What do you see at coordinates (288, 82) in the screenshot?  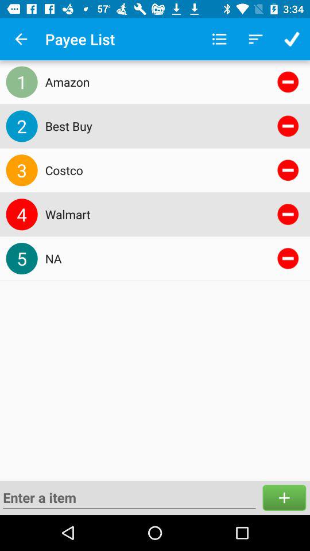 I see `remove` at bounding box center [288, 82].